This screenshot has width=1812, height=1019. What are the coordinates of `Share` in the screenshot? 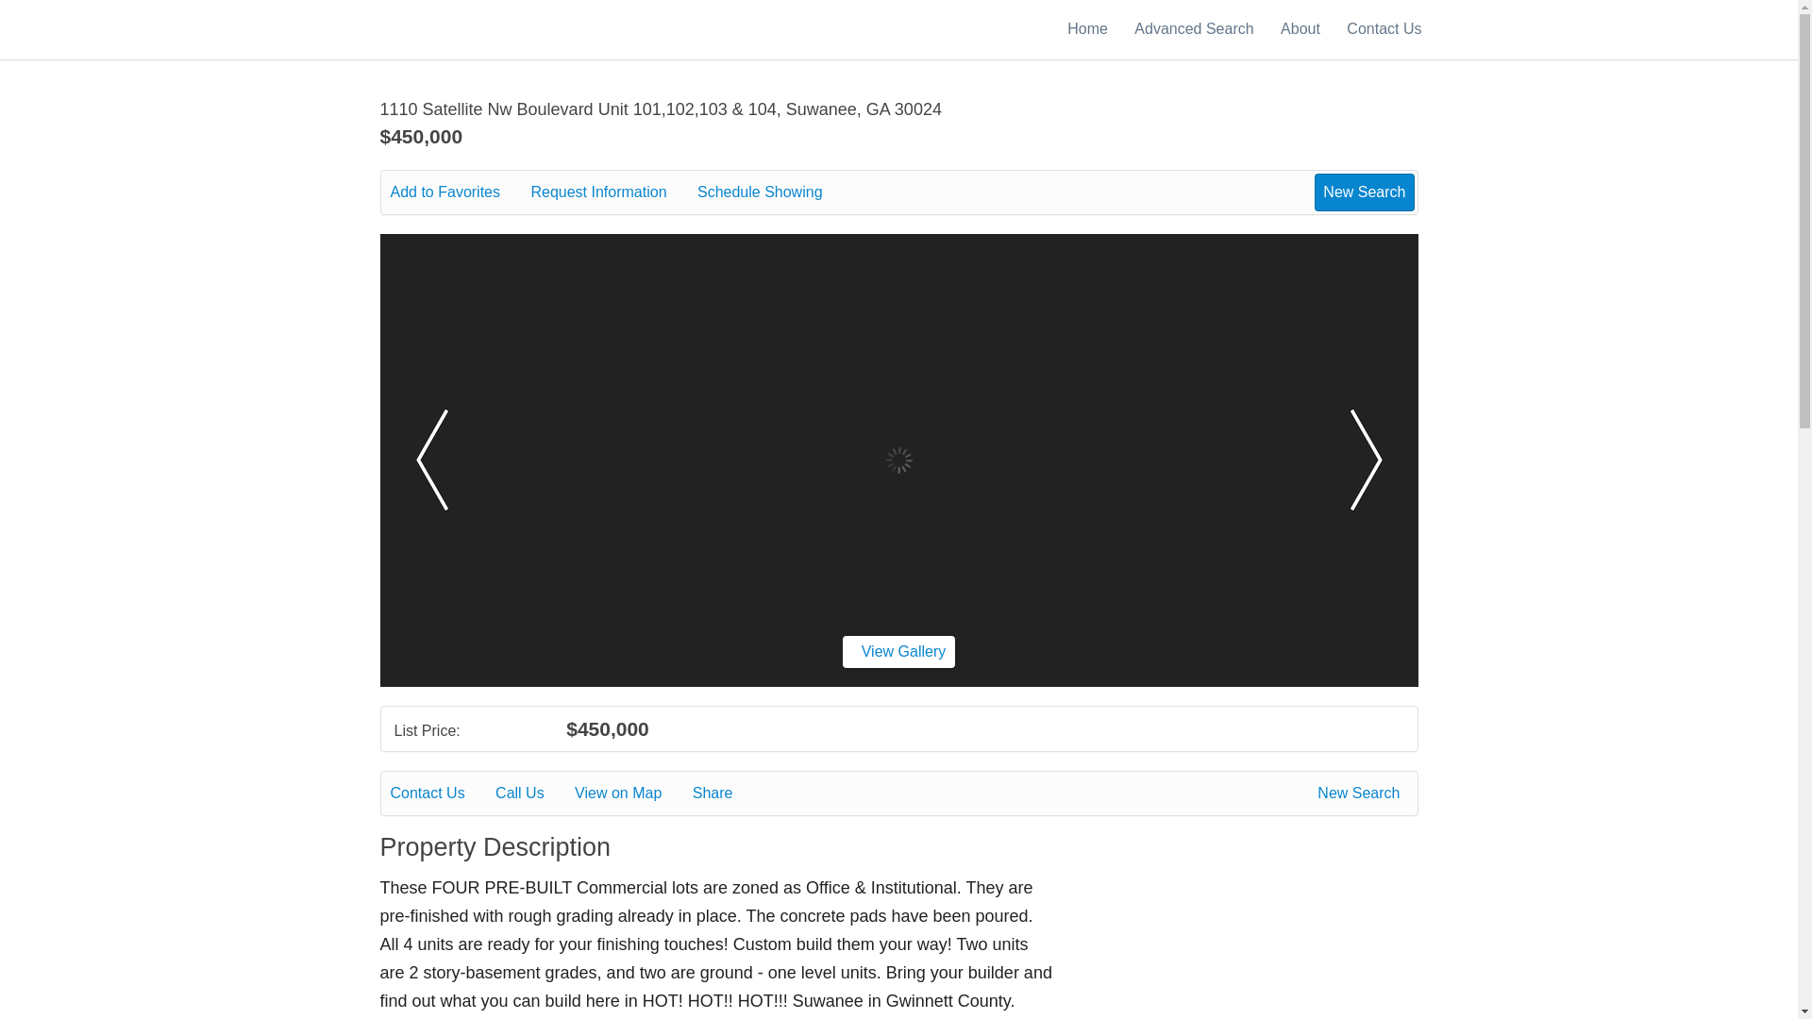 It's located at (725, 793).